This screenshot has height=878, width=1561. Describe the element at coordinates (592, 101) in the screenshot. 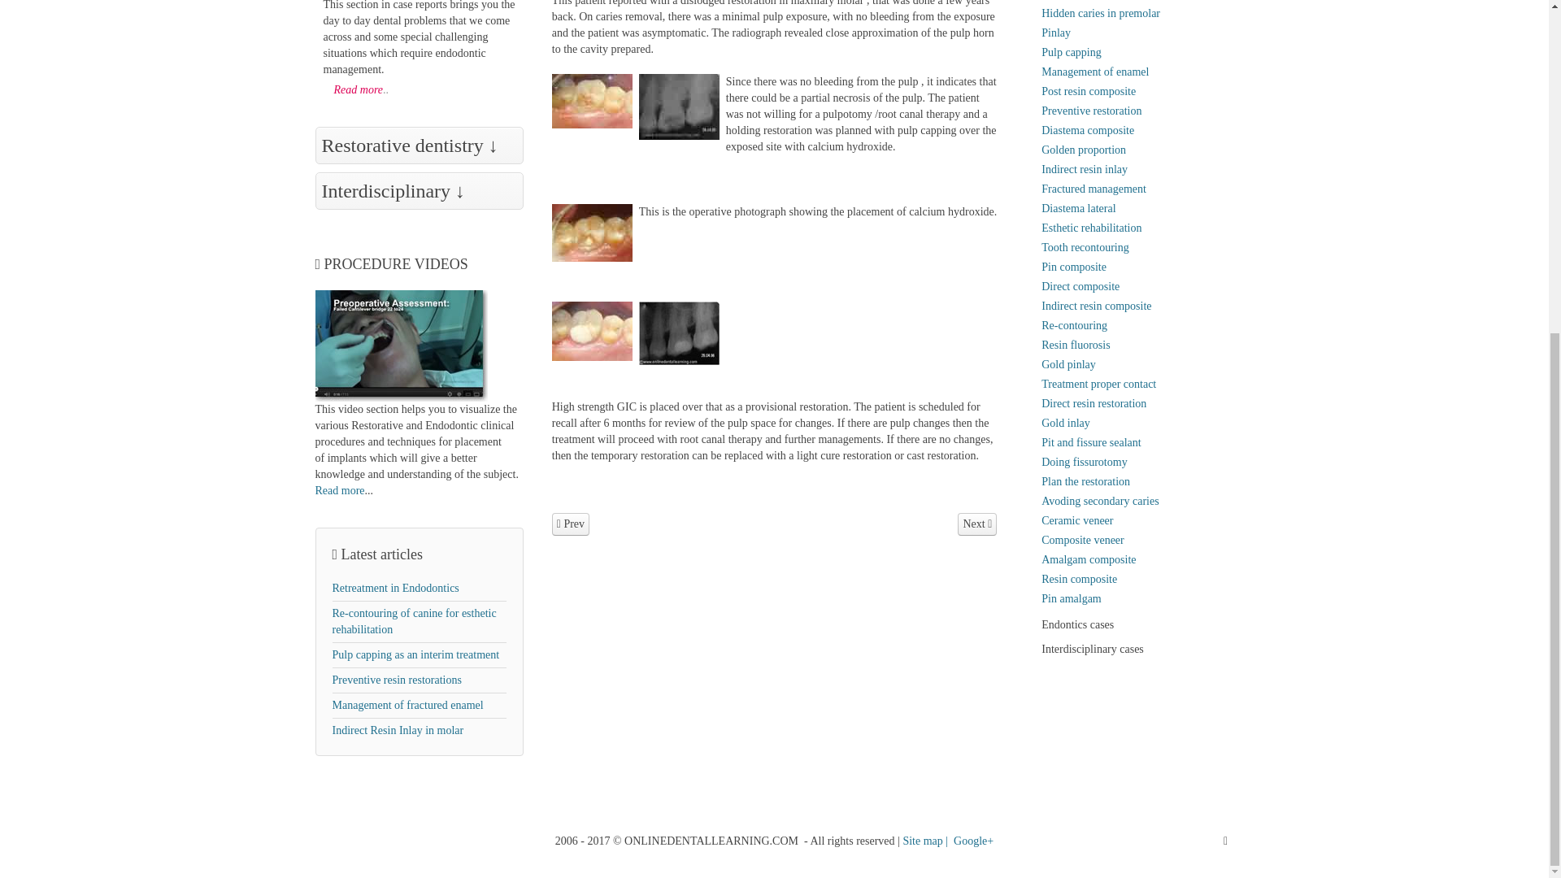

I see `click to enlarge` at that location.